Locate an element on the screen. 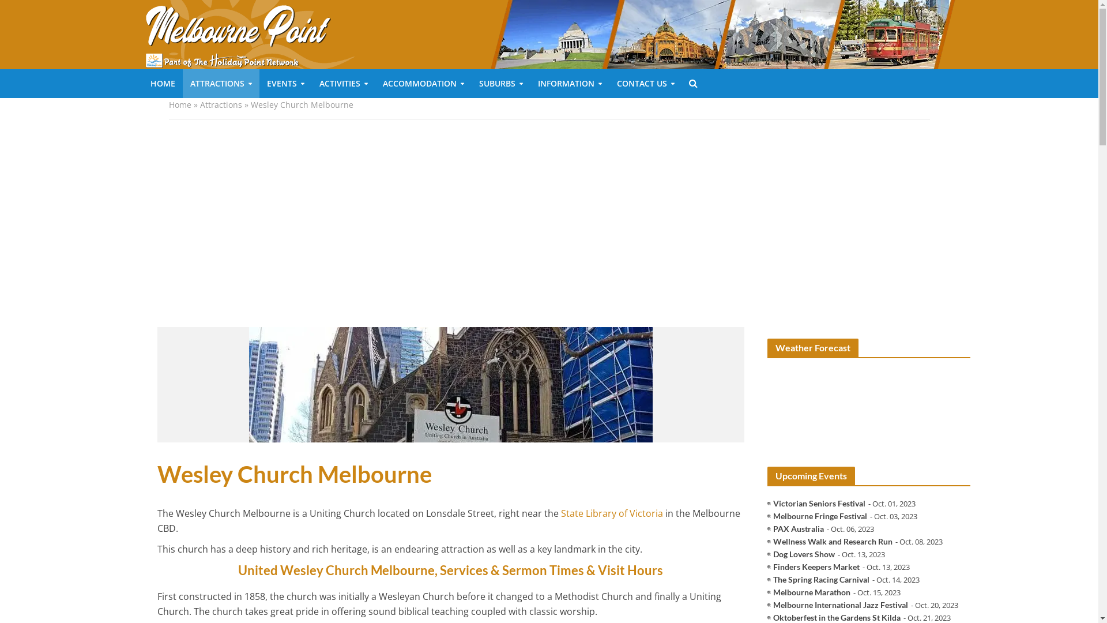  State Library of Victoria is located at coordinates (611, 515).